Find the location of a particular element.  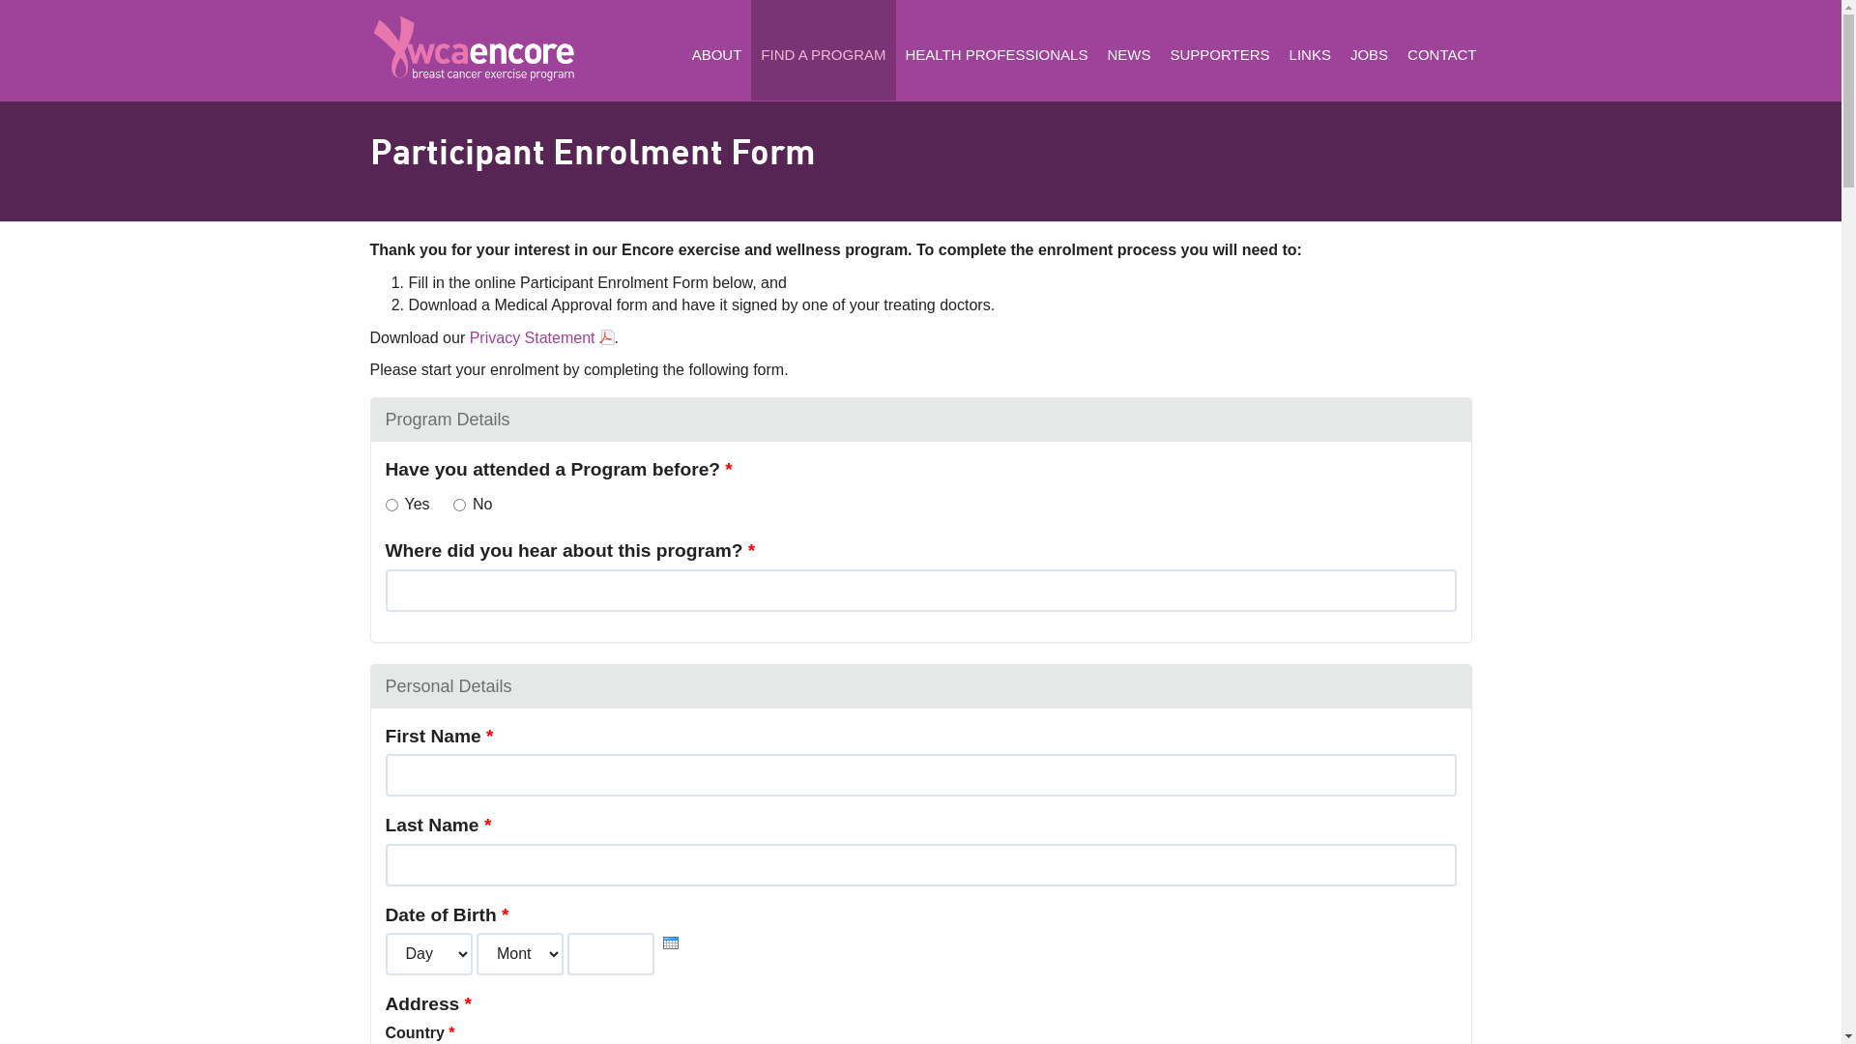

LINKS is located at coordinates (1311, 50).